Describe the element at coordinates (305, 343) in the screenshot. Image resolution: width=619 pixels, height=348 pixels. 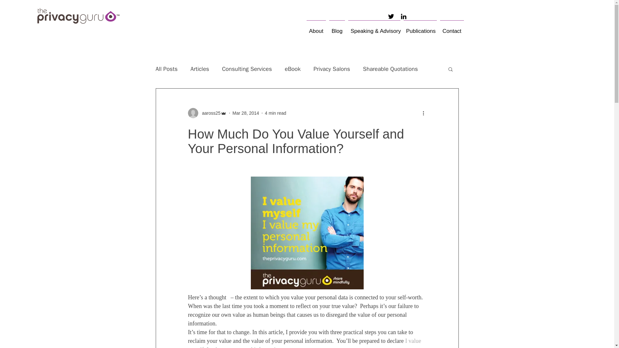
I see `I value myself, I value my personal information.` at that location.